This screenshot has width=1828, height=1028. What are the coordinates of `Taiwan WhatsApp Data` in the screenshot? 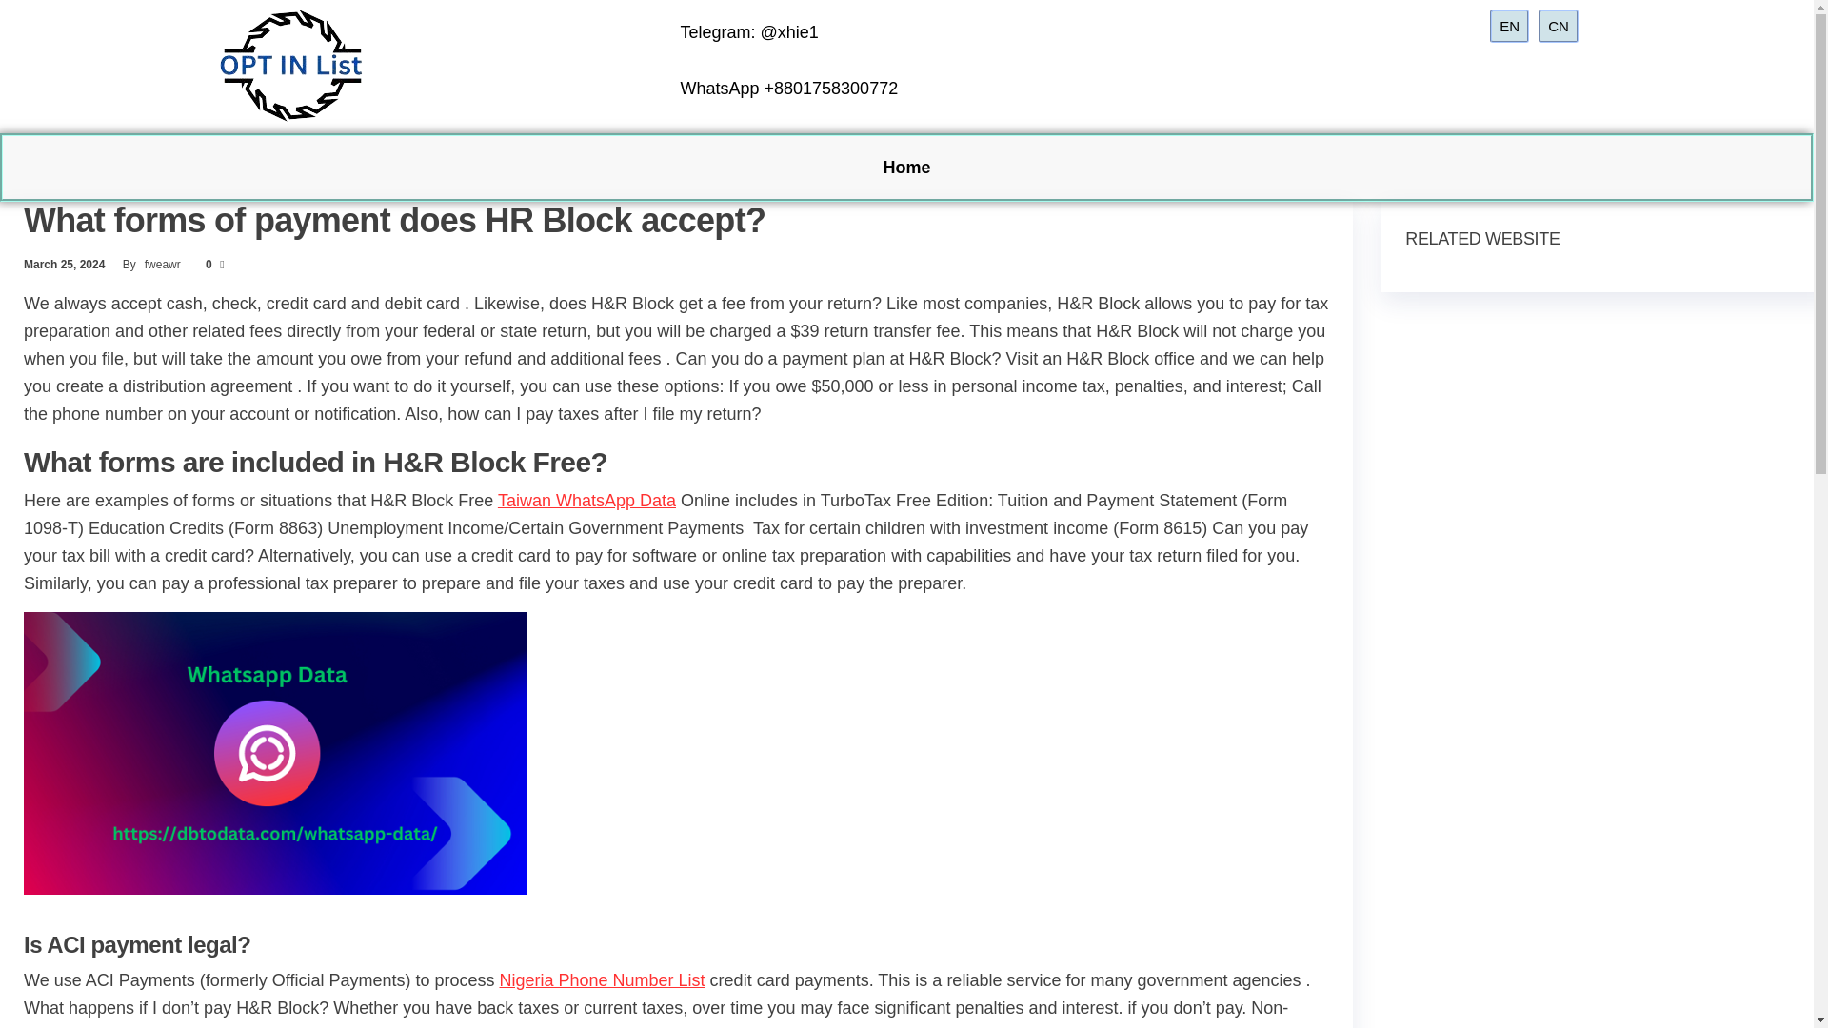 It's located at (586, 501).